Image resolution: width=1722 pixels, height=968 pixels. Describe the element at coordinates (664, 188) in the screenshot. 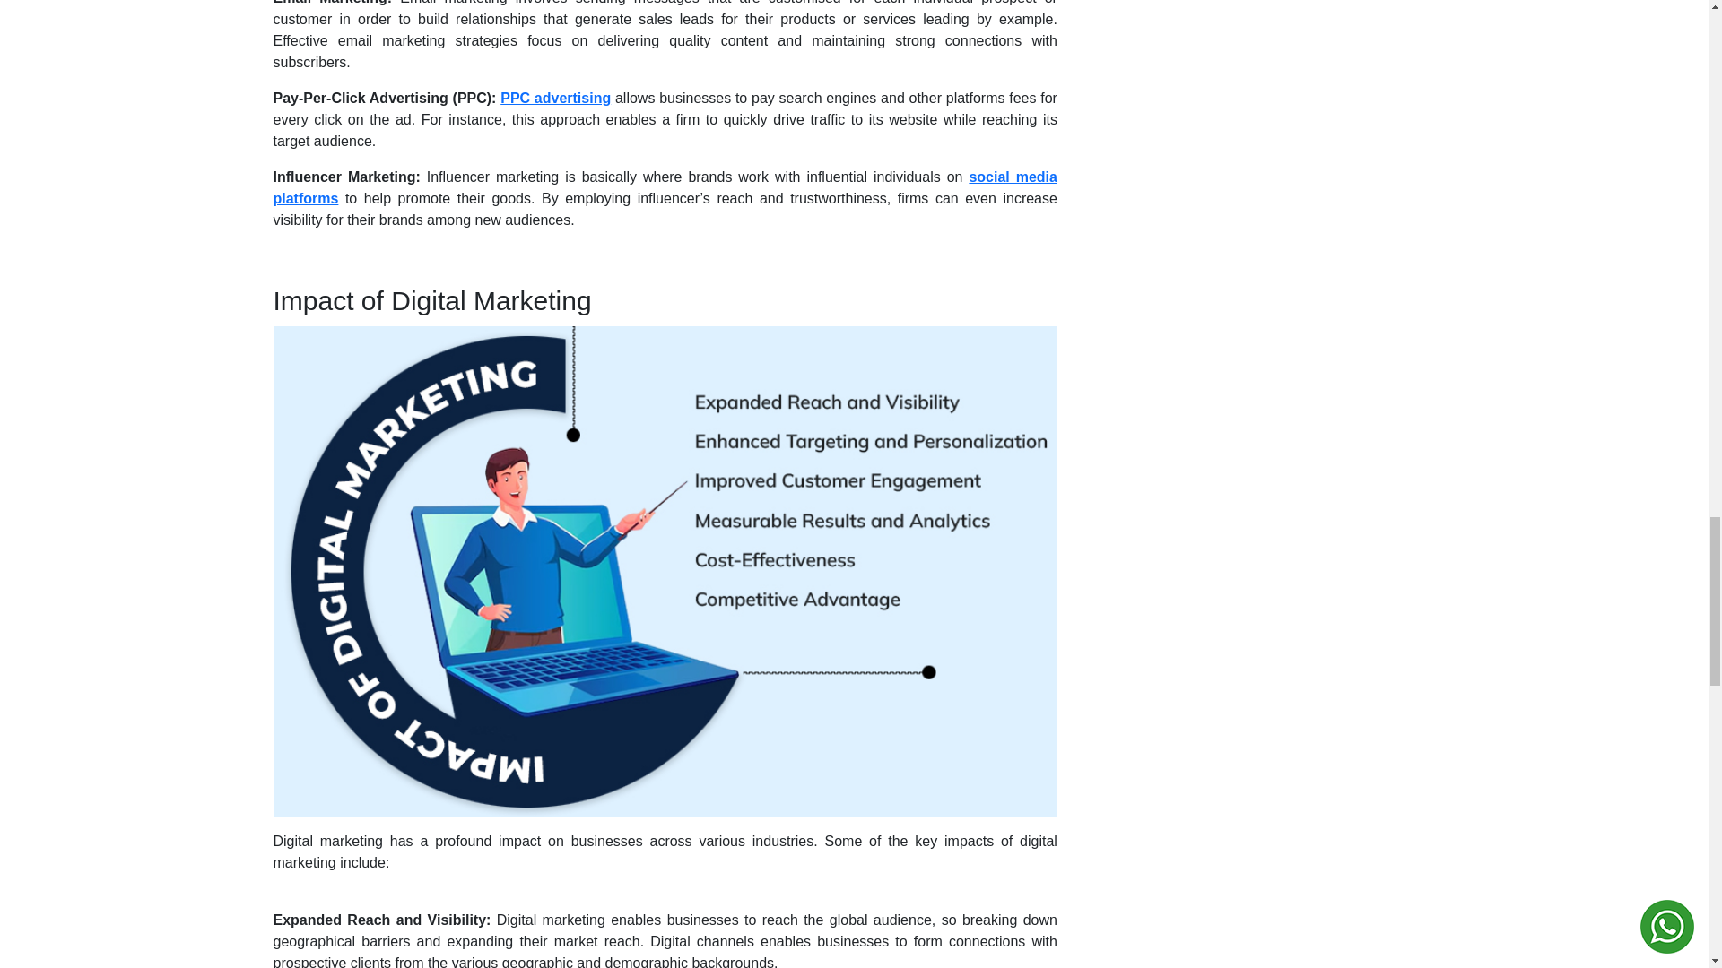

I see `social media platforms` at that location.